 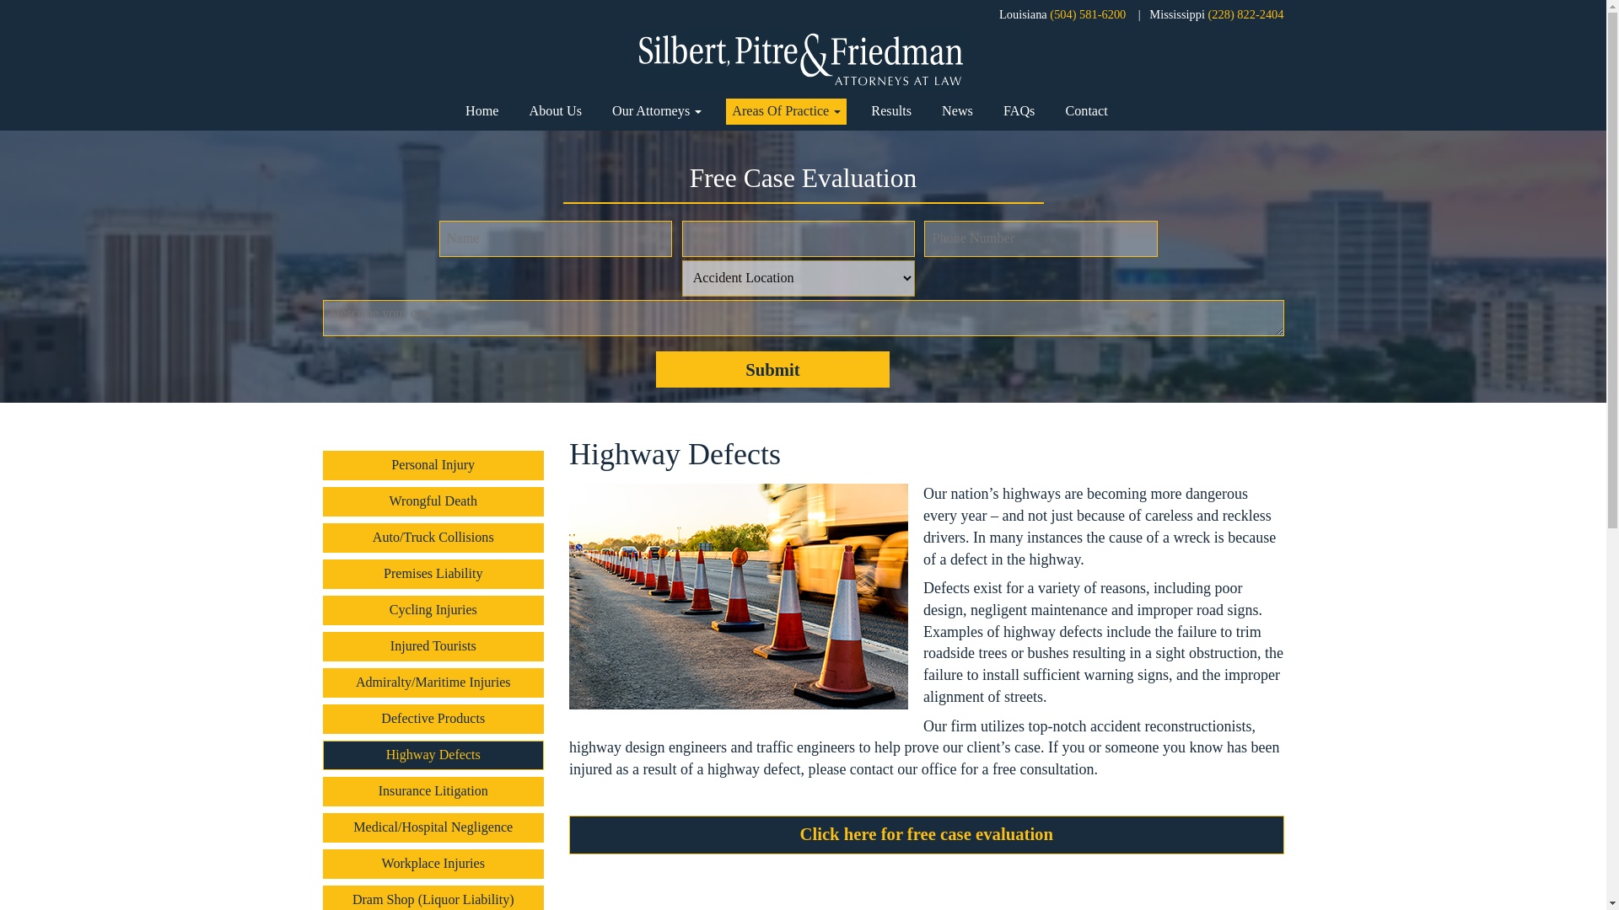 I want to click on Areas Of Practice, so click(x=786, y=111).